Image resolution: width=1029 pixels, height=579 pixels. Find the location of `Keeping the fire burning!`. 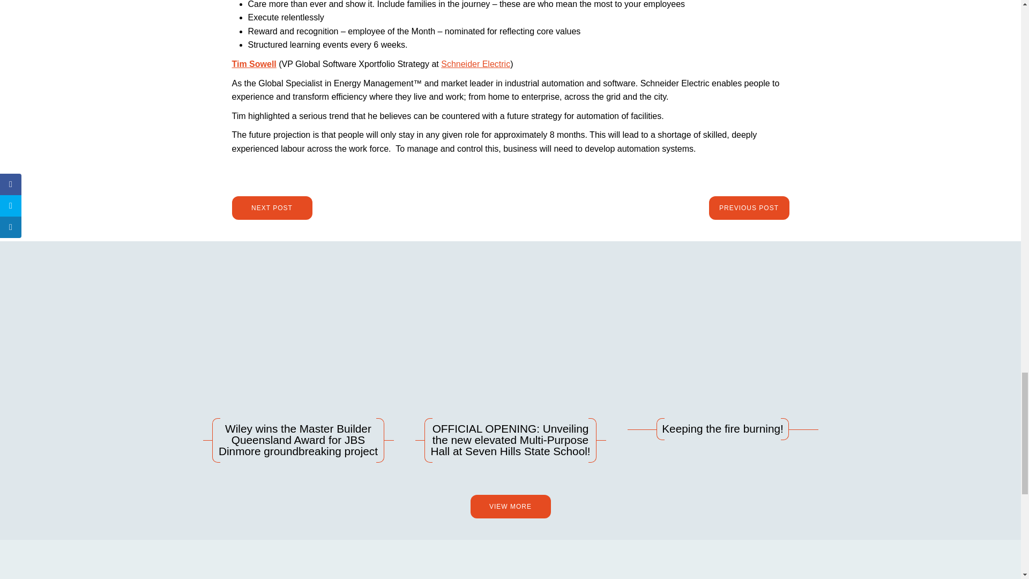

Keeping the fire burning! is located at coordinates (722, 356).